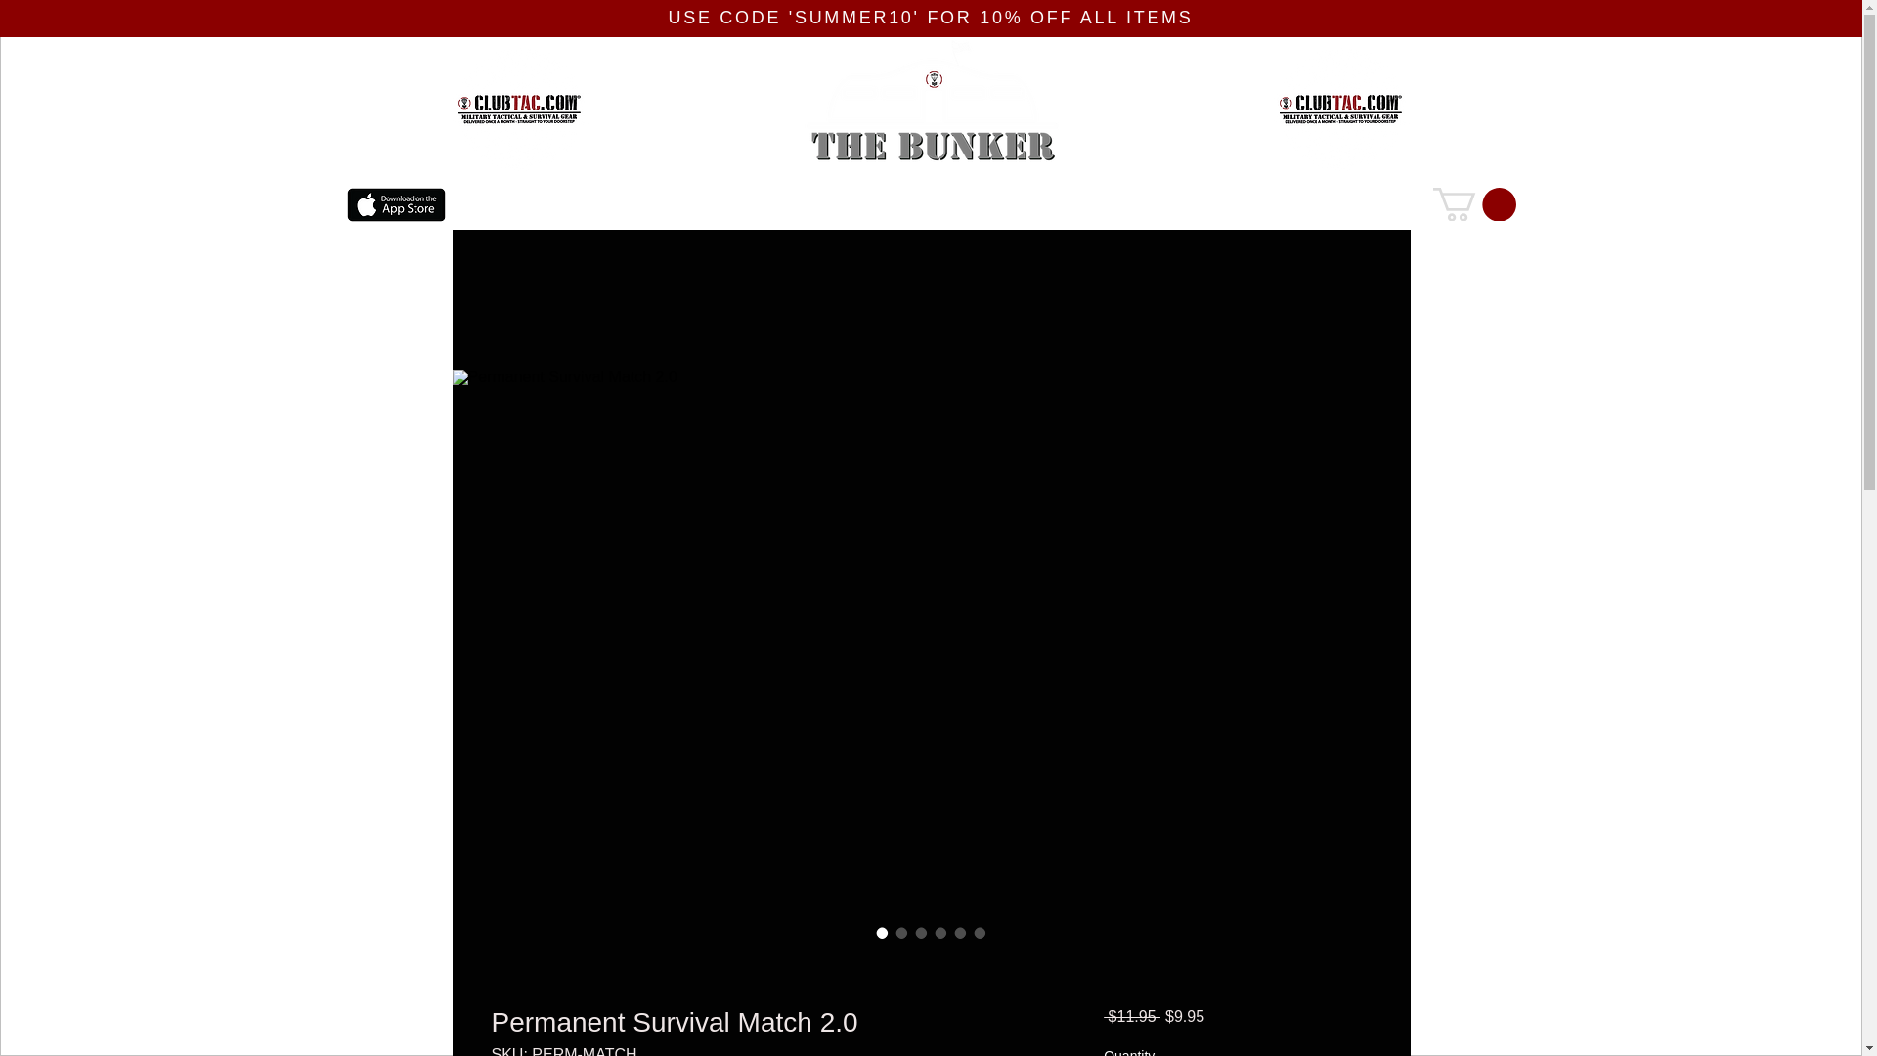  I want to click on ABOUT, so click(985, 205).